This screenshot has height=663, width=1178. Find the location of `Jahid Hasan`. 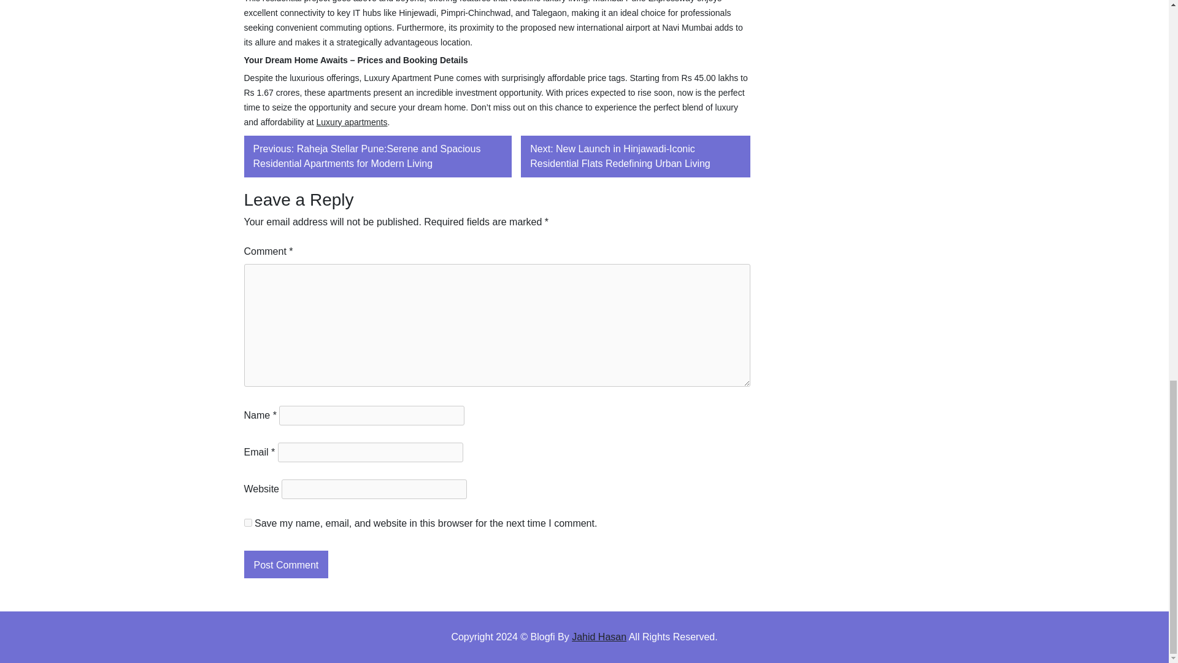

Jahid Hasan is located at coordinates (599, 637).